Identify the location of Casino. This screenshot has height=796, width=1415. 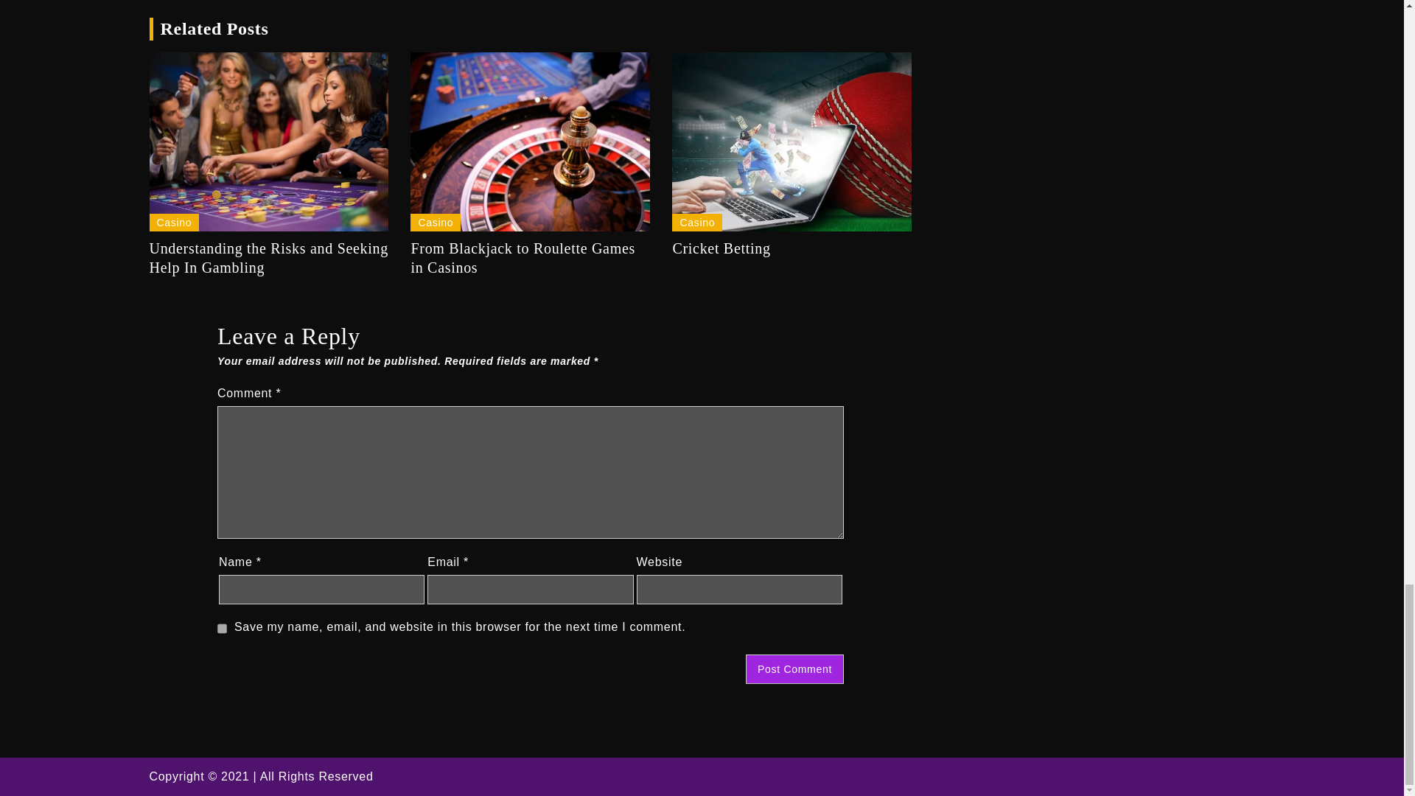
(697, 223).